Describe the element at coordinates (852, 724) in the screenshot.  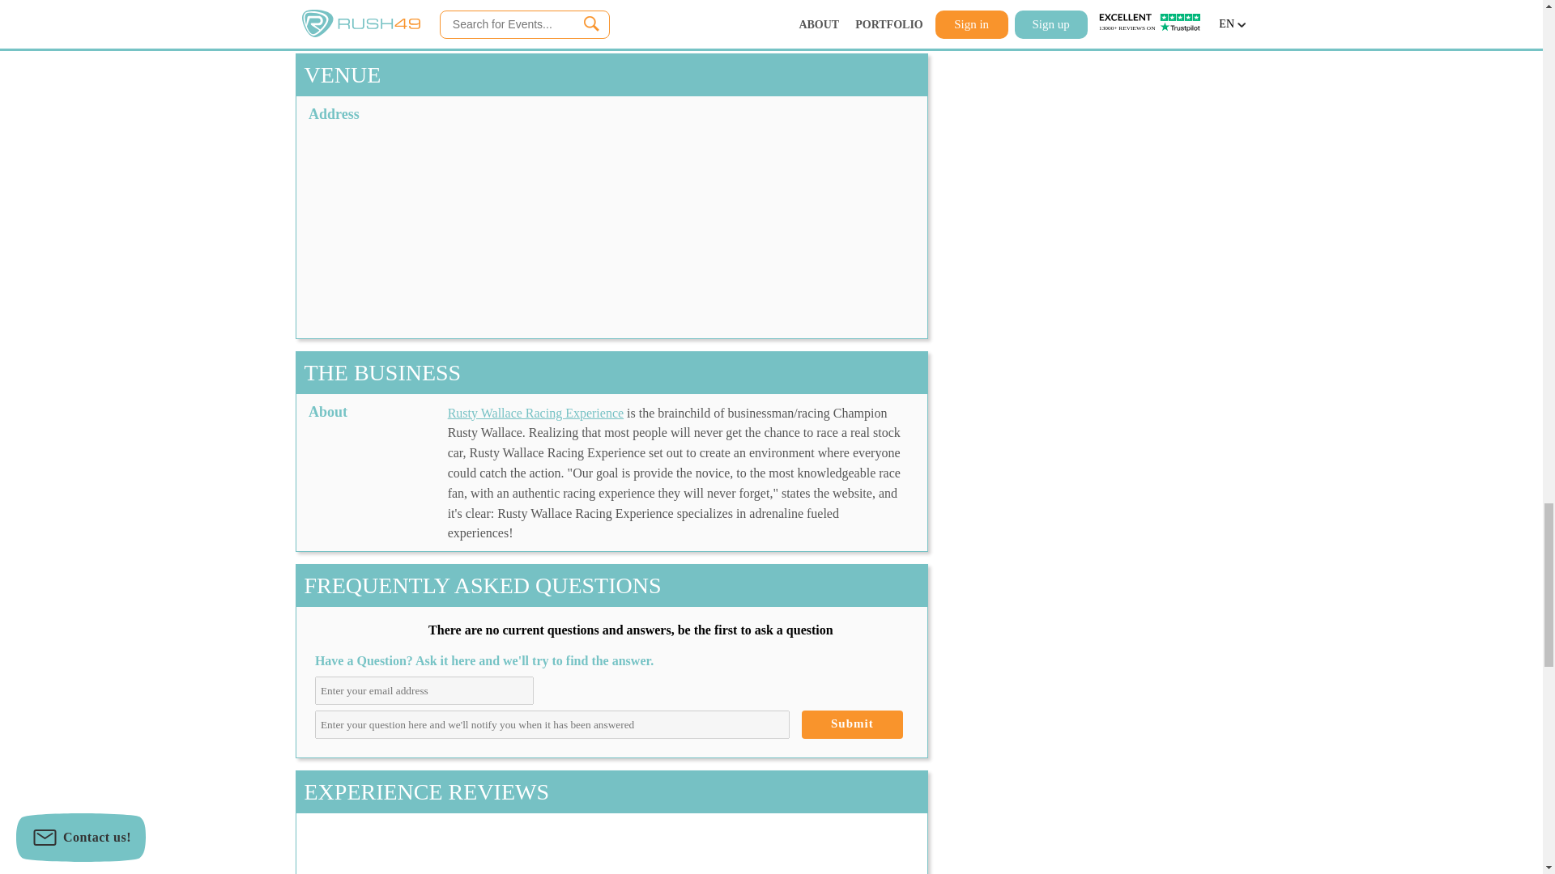
I see `Submit` at that location.